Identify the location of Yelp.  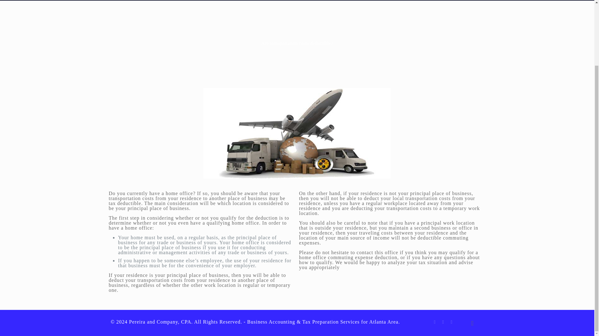
(451, 322).